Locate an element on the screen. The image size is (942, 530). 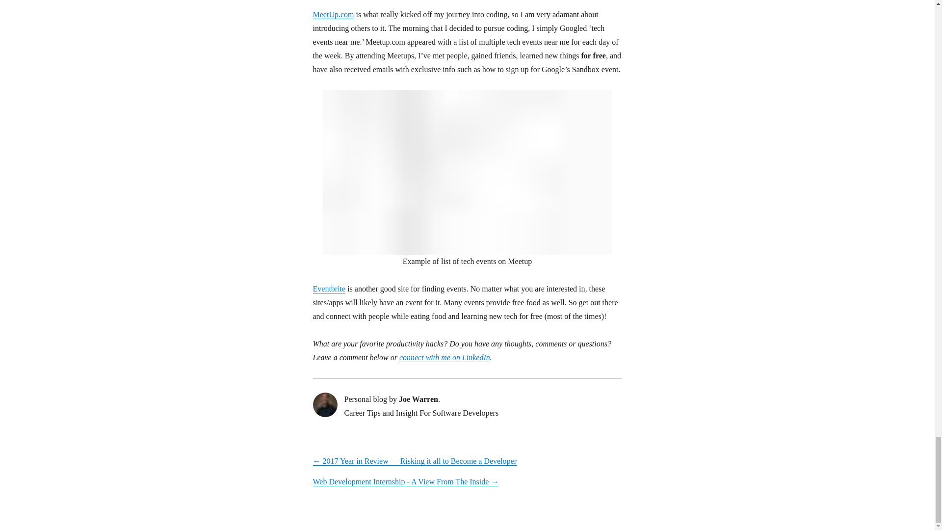
Eventbrite is located at coordinates (329, 289).